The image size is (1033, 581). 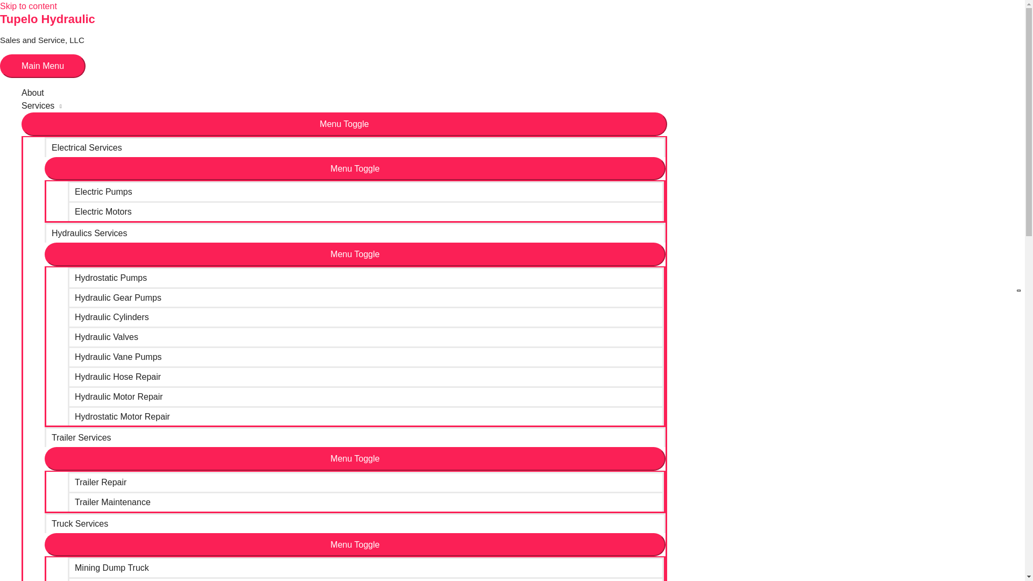 What do you see at coordinates (355, 544) in the screenshot?
I see `Menu Toggle` at bounding box center [355, 544].